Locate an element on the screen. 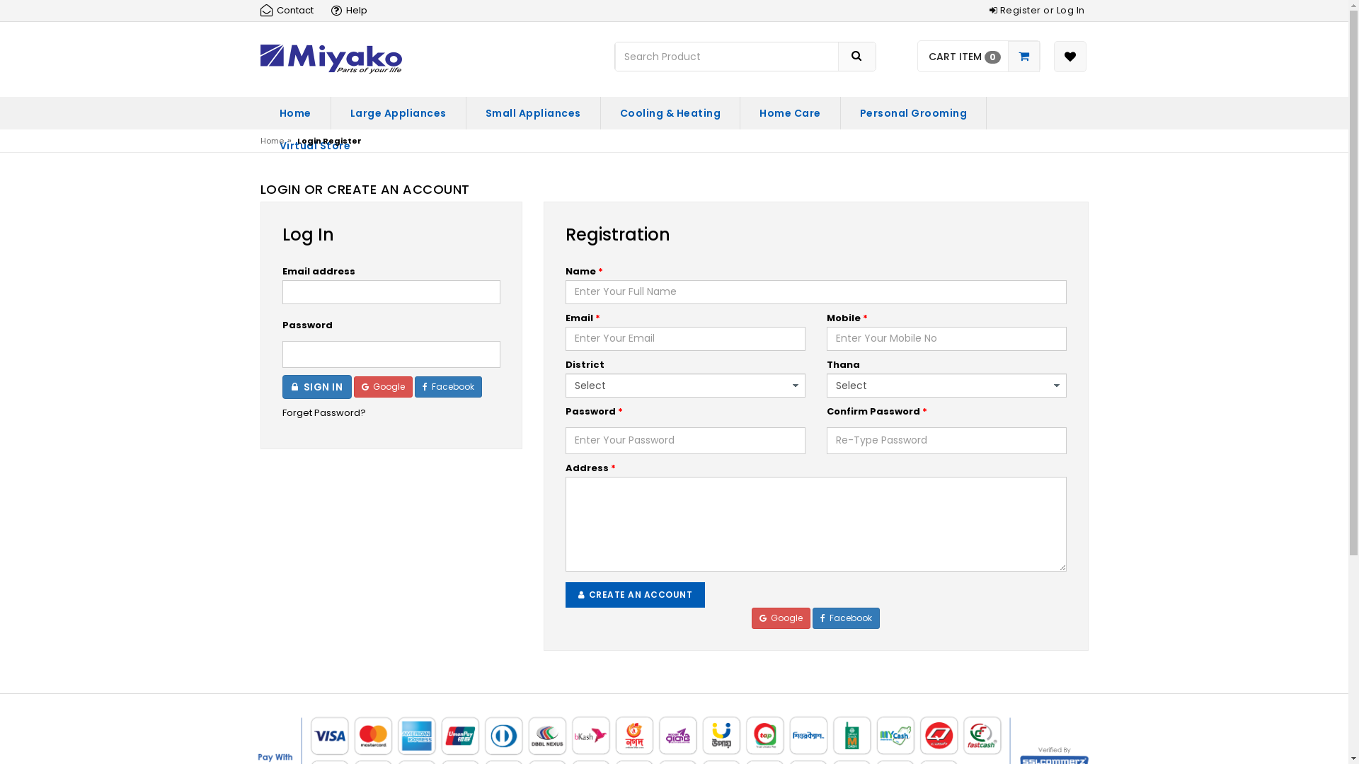 Image resolution: width=1359 pixels, height=764 pixels. Home is located at coordinates (272, 141).